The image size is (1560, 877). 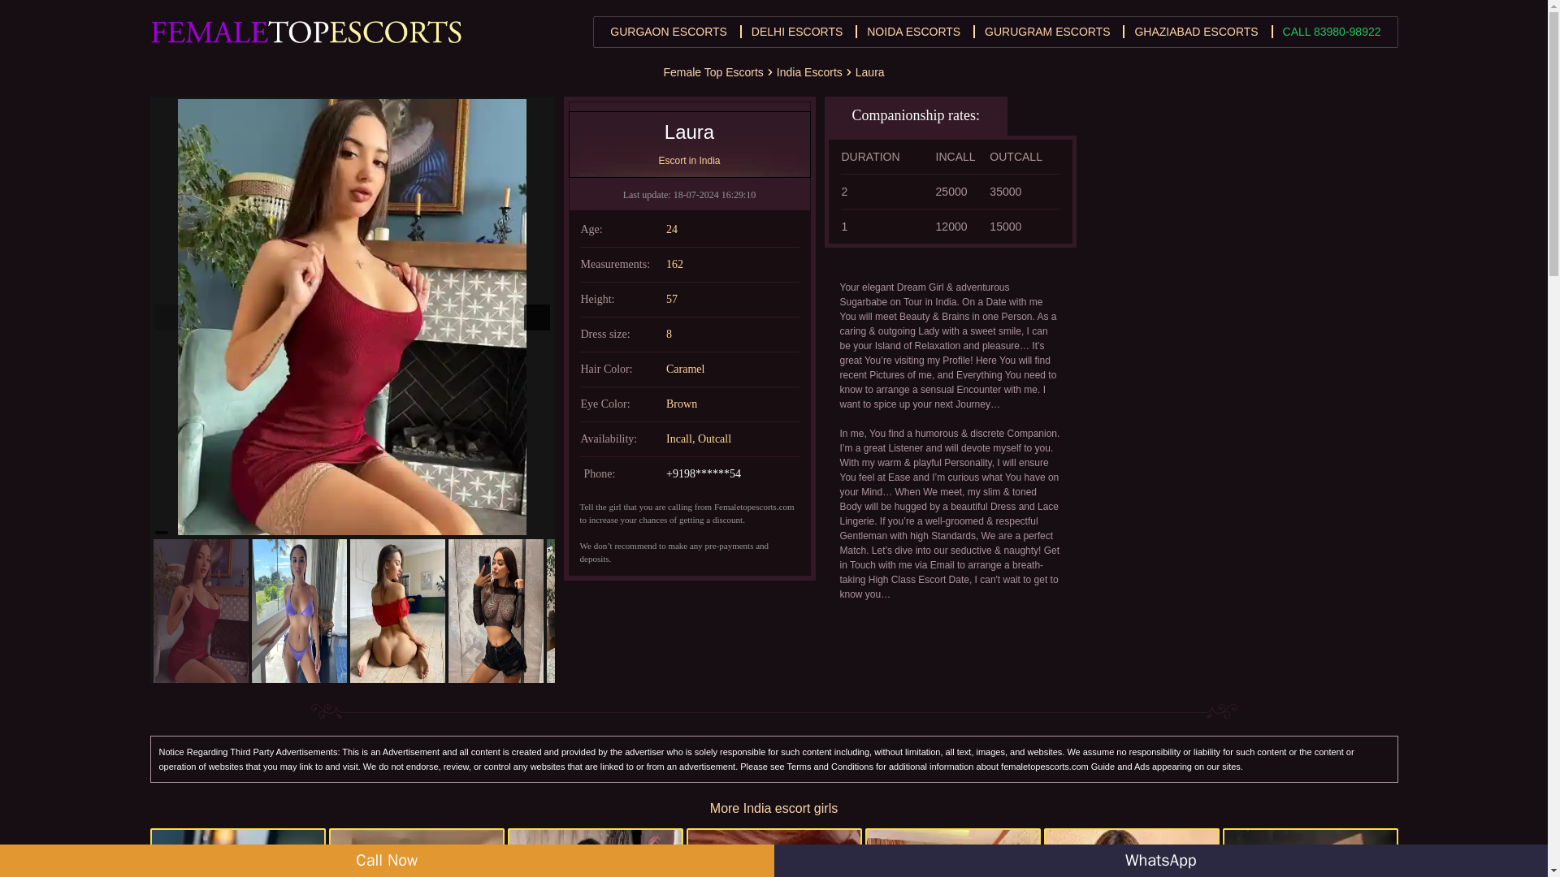 What do you see at coordinates (387, 861) in the screenshot?
I see `Call Now` at bounding box center [387, 861].